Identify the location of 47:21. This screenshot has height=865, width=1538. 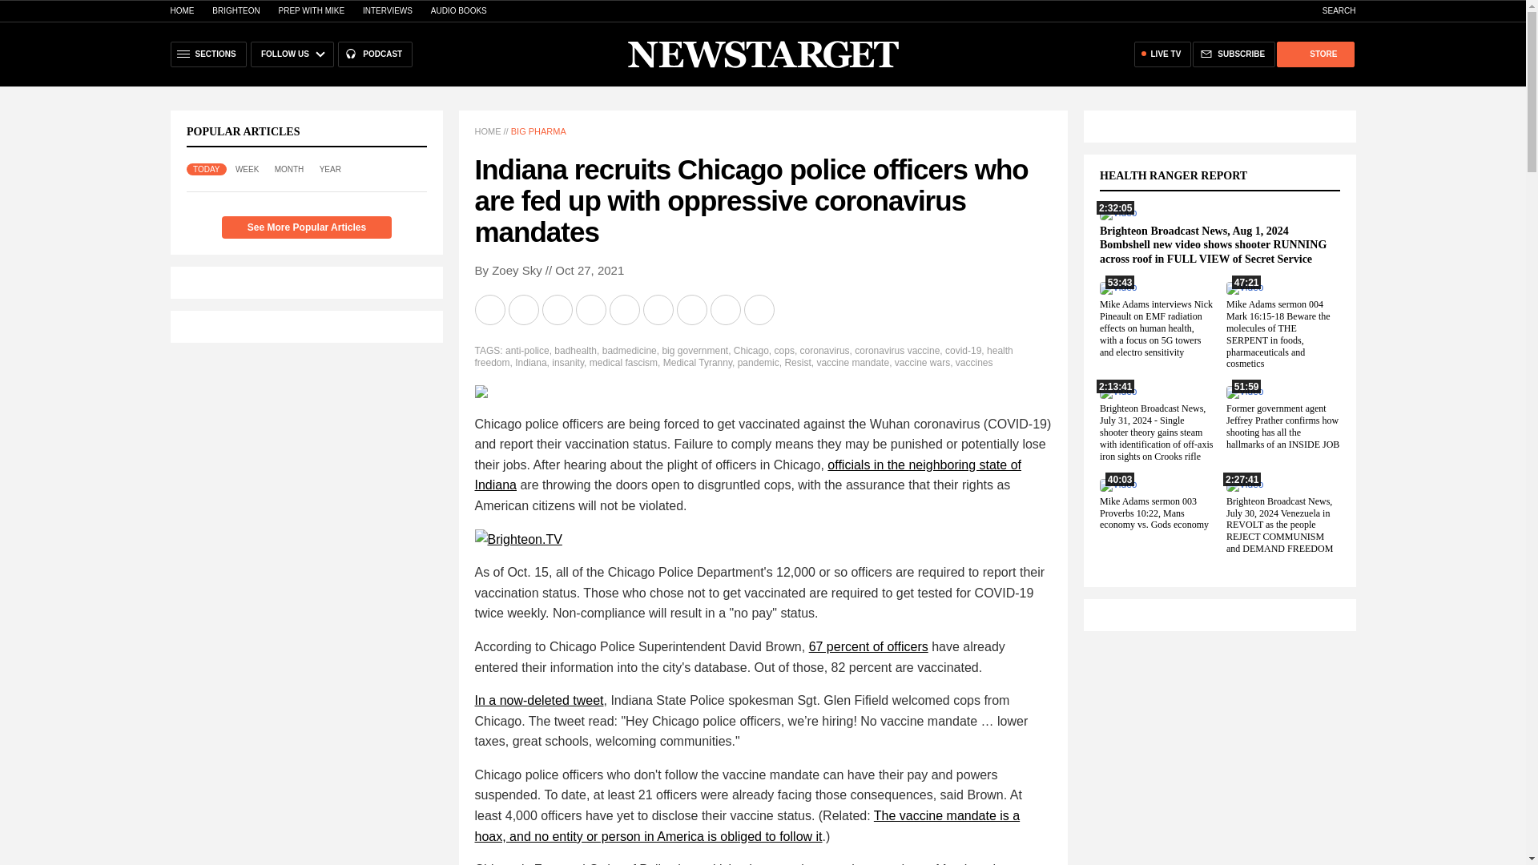
(1244, 288).